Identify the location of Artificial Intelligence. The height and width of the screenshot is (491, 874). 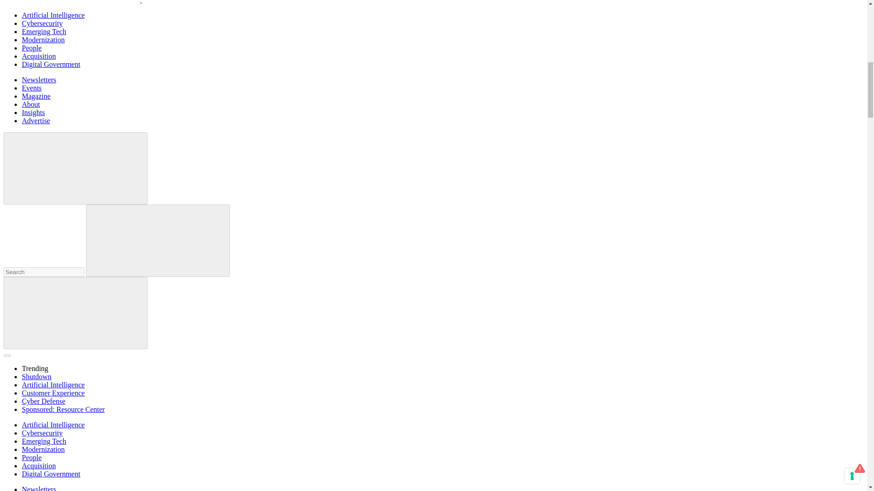
(53, 385).